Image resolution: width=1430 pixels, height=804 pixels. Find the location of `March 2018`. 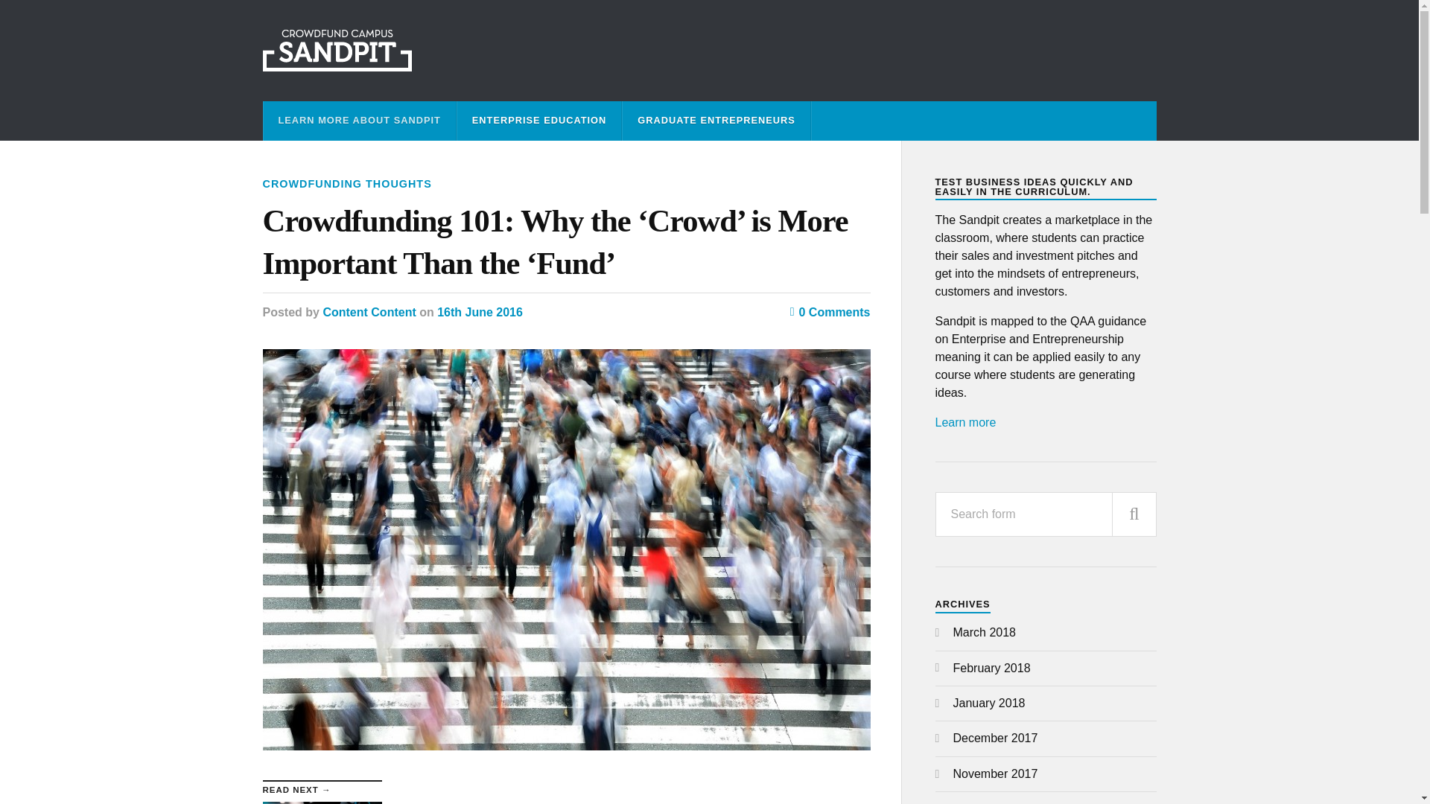

March 2018 is located at coordinates (985, 632).